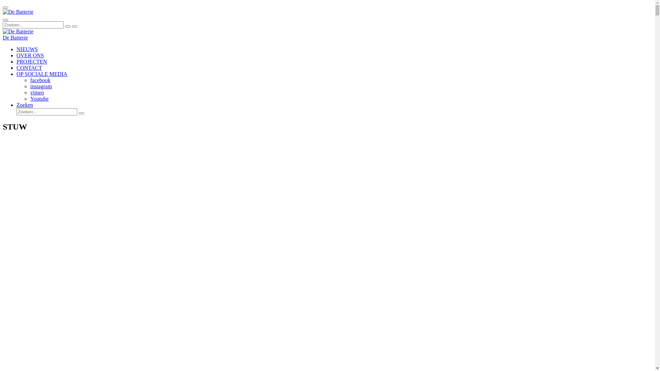  I want to click on OVER ONS, so click(30, 56).